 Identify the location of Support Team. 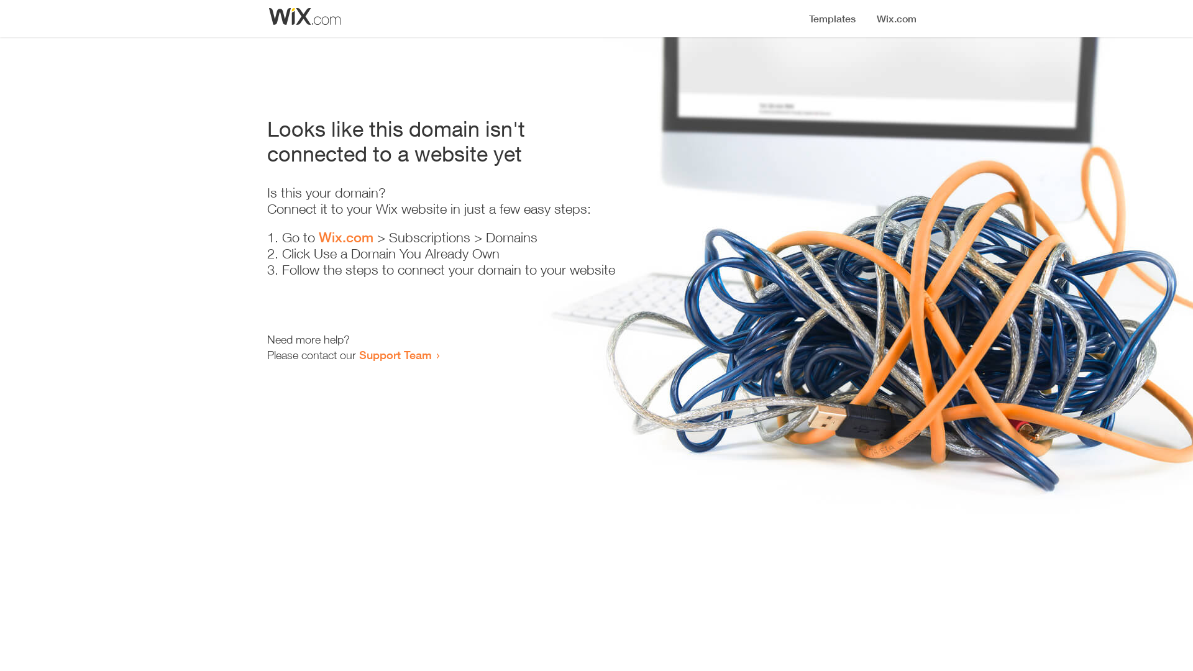
(395, 355).